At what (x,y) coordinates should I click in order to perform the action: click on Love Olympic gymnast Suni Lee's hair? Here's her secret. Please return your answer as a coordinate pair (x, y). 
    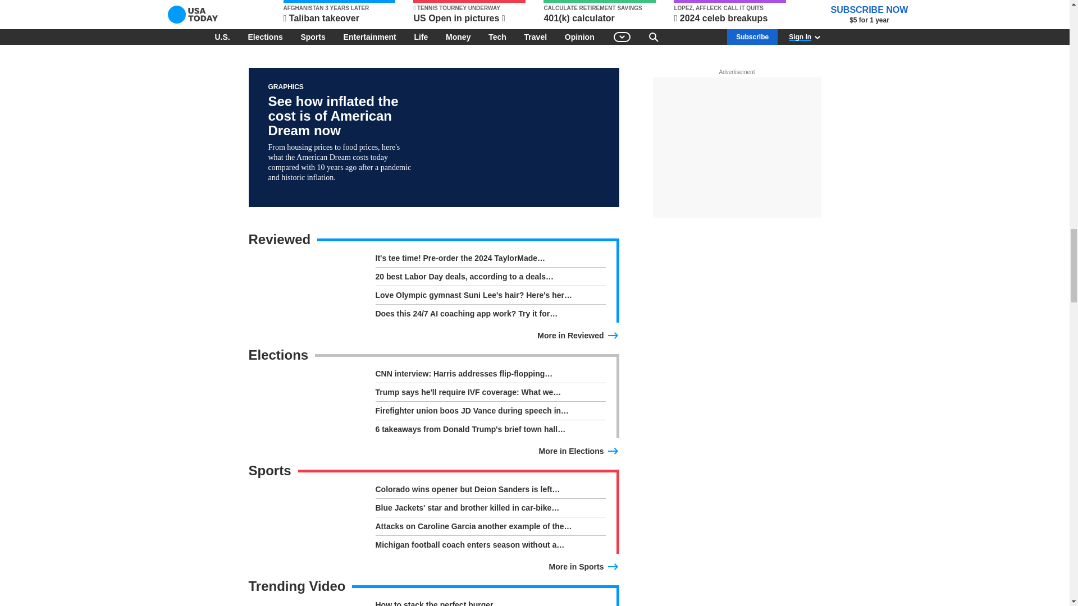
    Looking at the image, I should click on (490, 297).